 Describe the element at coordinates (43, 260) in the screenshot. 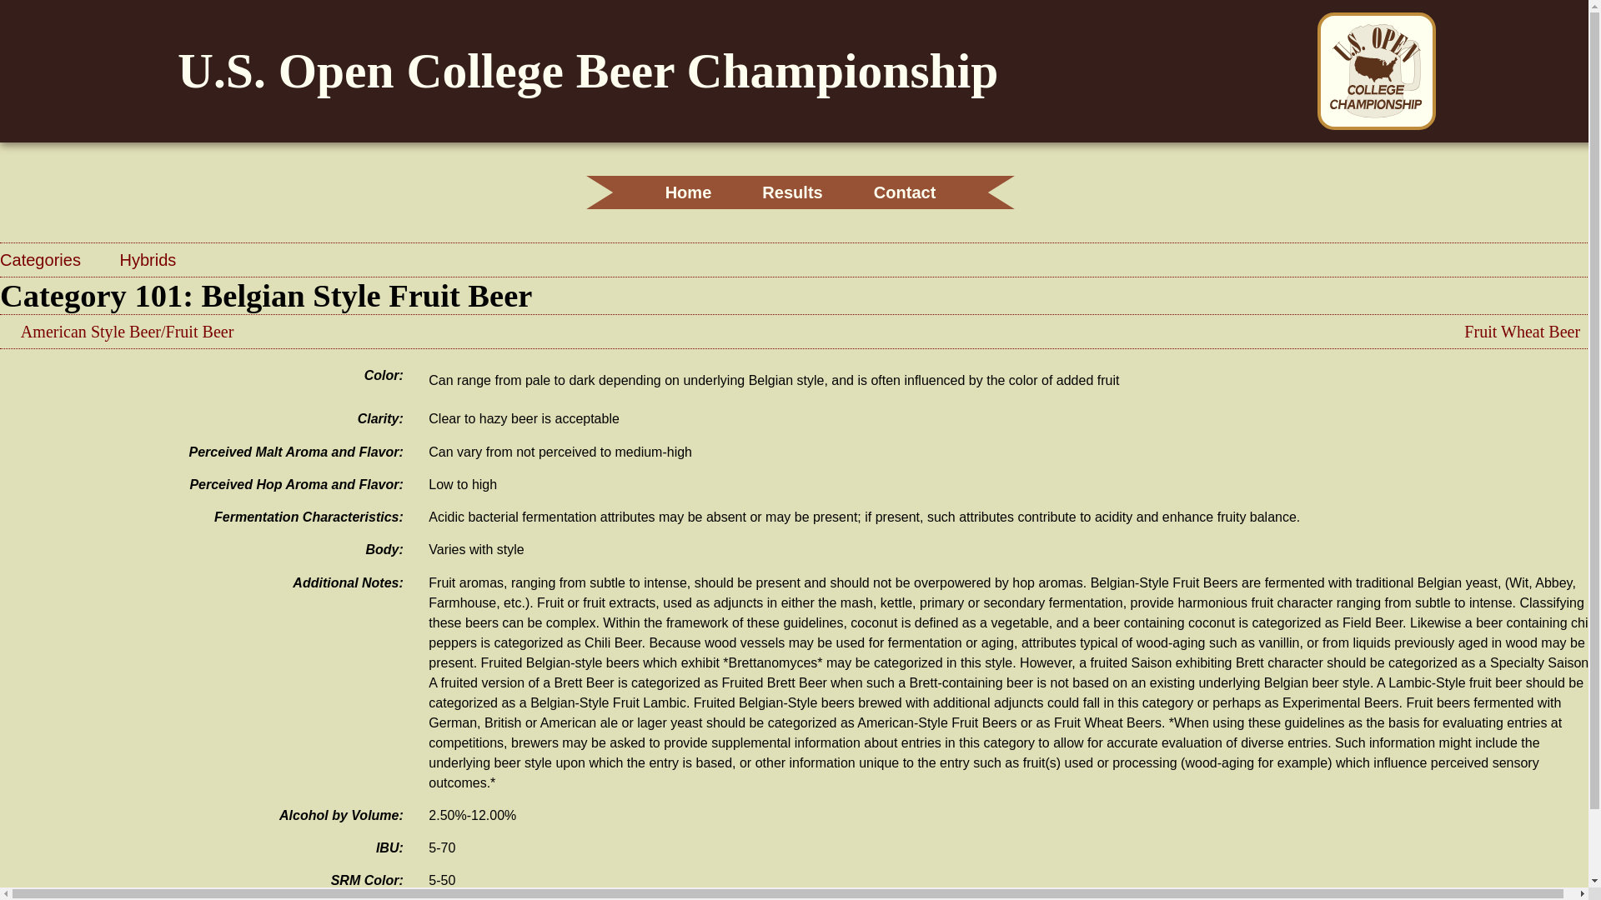

I see `Categories` at that location.